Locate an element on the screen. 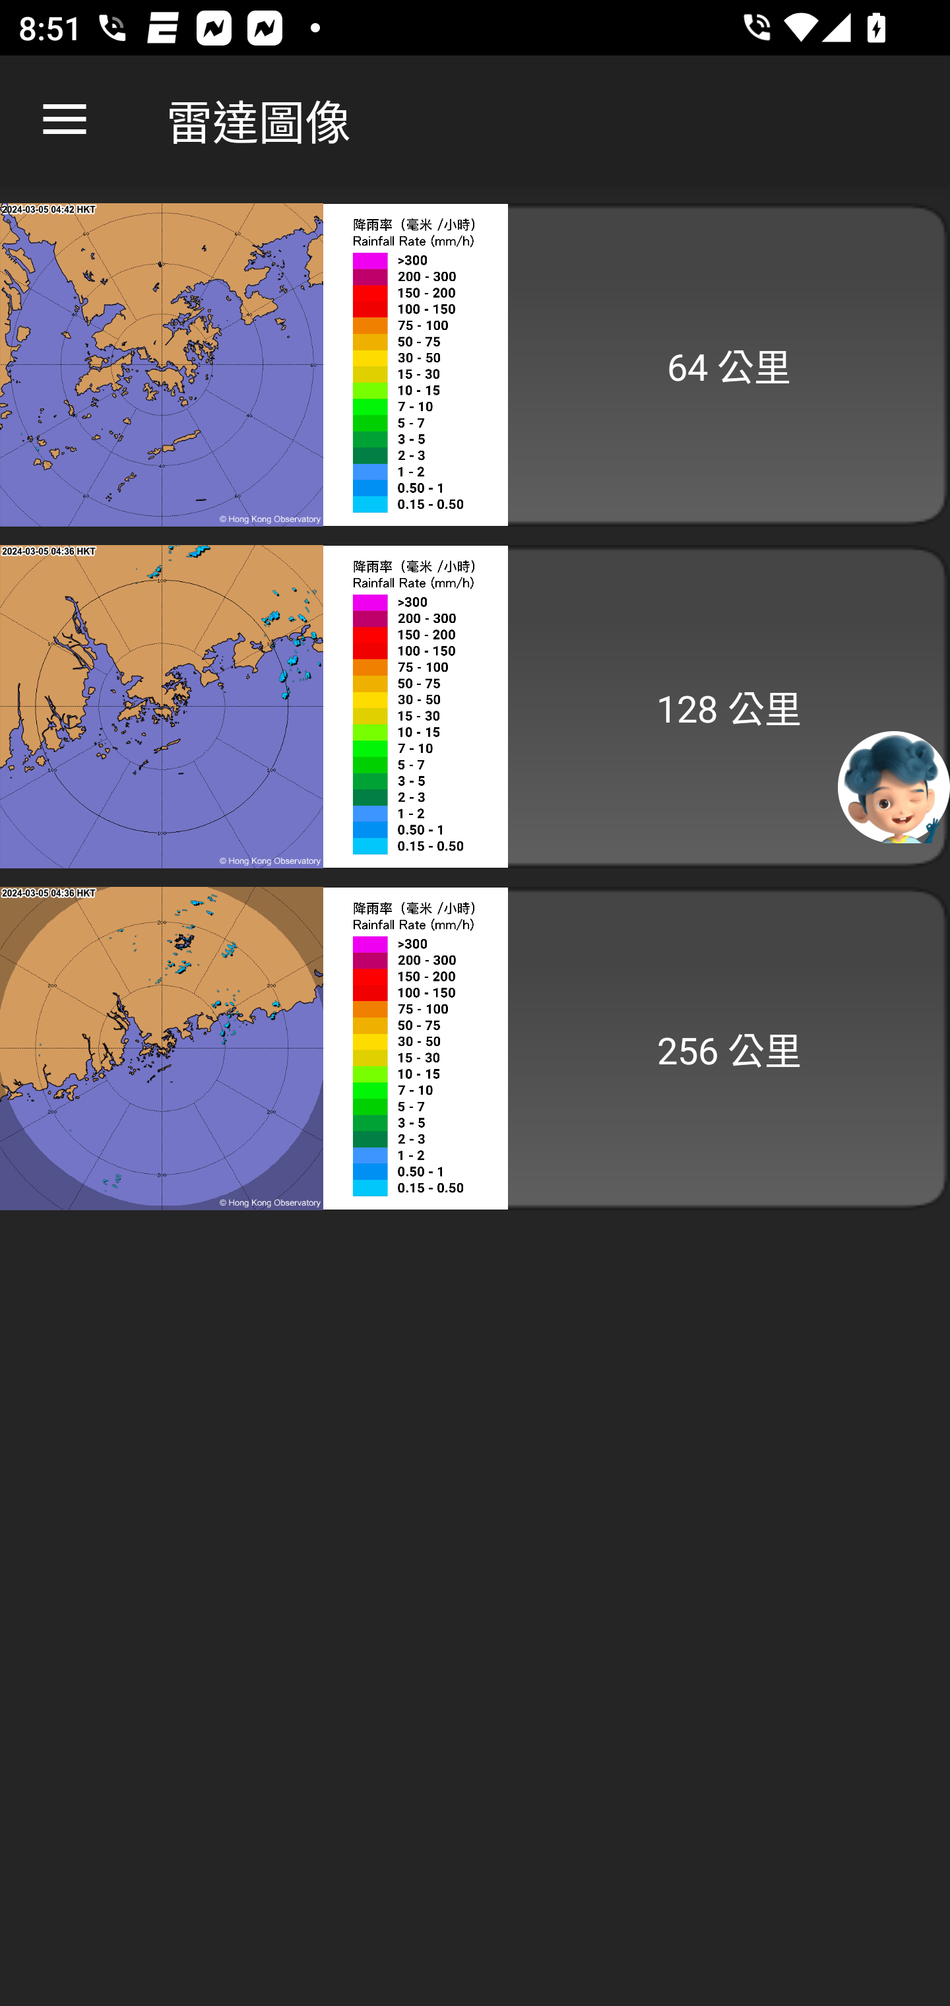  64 公里 is located at coordinates (475, 364).